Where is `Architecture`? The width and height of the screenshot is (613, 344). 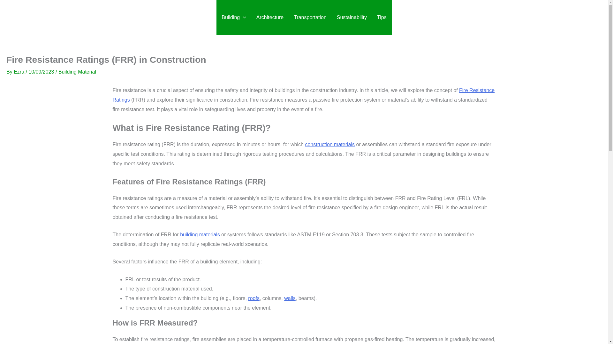
Architecture is located at coordinates (270, 18).